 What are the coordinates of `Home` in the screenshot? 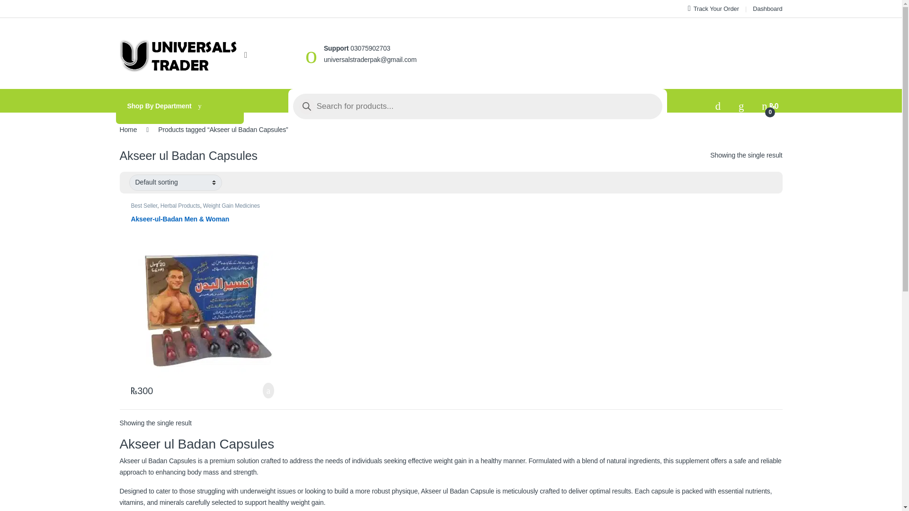 It's located at (128, 129).